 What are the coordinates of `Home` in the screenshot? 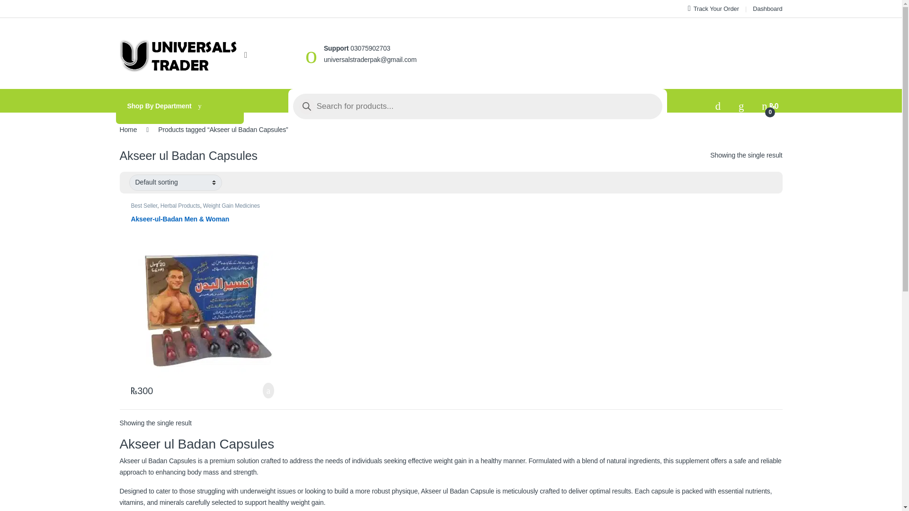 It's located at (128, 129).